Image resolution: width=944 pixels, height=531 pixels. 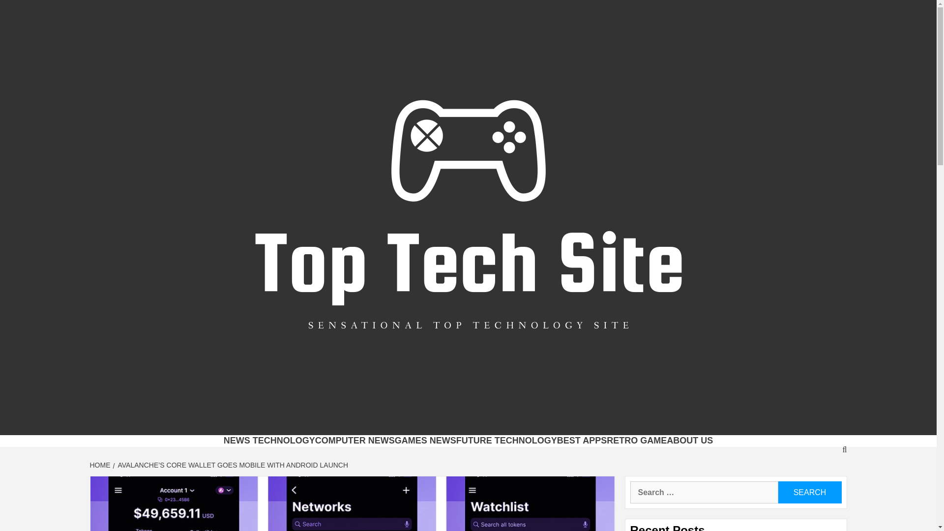 What do you see at coordinates (101, 465) in the screenshot?
I see `HOME` at bounding box center [101, 465].